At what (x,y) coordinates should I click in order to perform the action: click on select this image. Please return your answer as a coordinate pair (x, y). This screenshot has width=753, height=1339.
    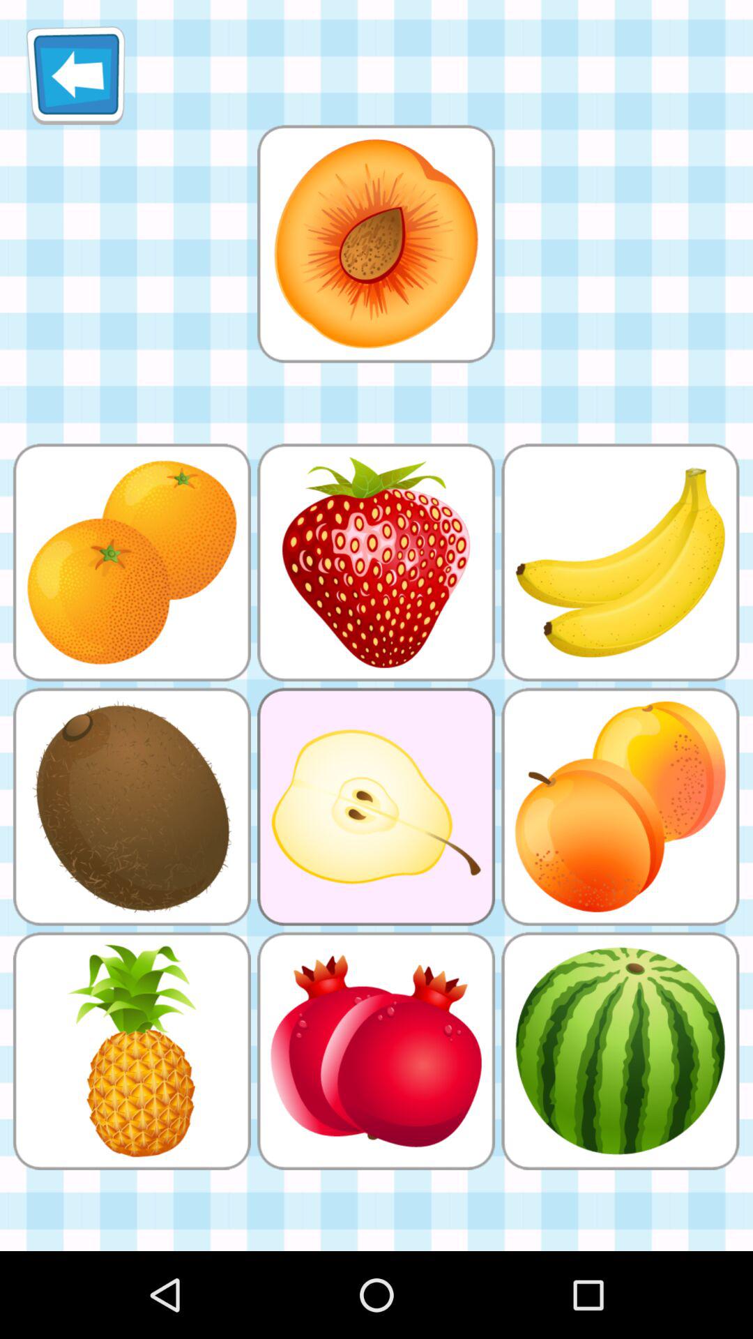
    Looking at the image, I should click on (376, 244).